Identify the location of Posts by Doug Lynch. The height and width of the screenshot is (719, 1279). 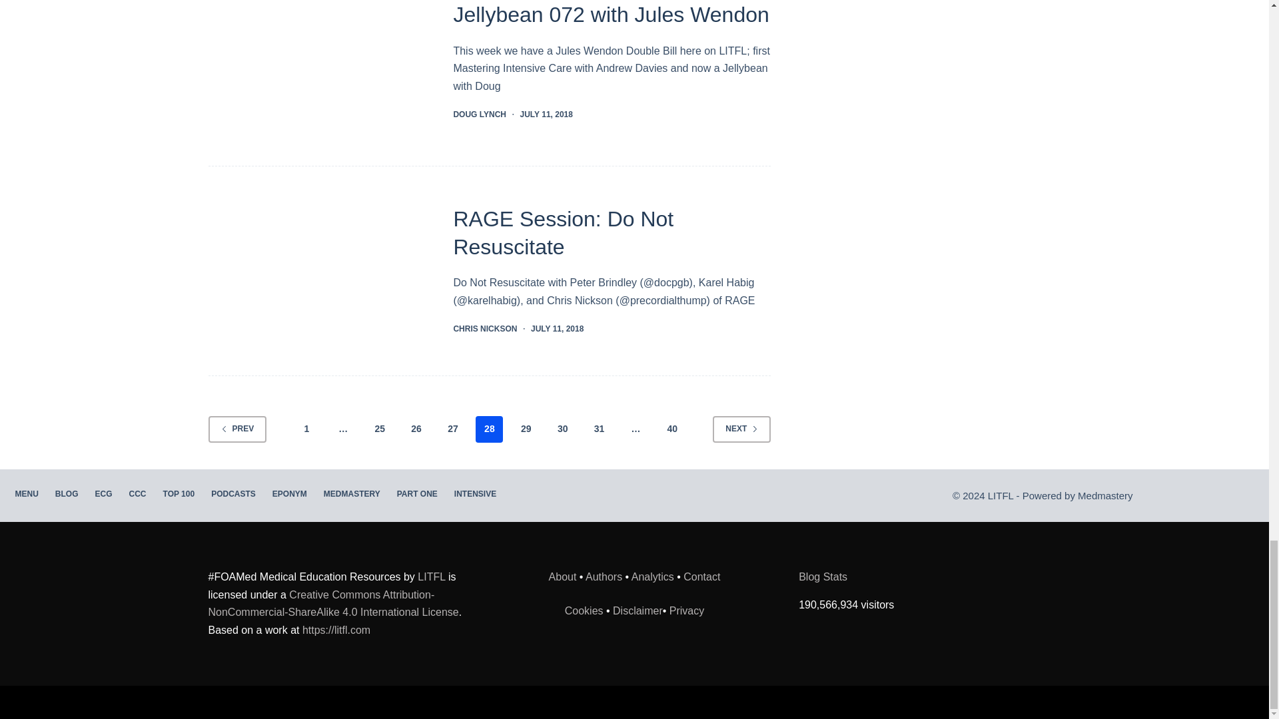
(480, 115).